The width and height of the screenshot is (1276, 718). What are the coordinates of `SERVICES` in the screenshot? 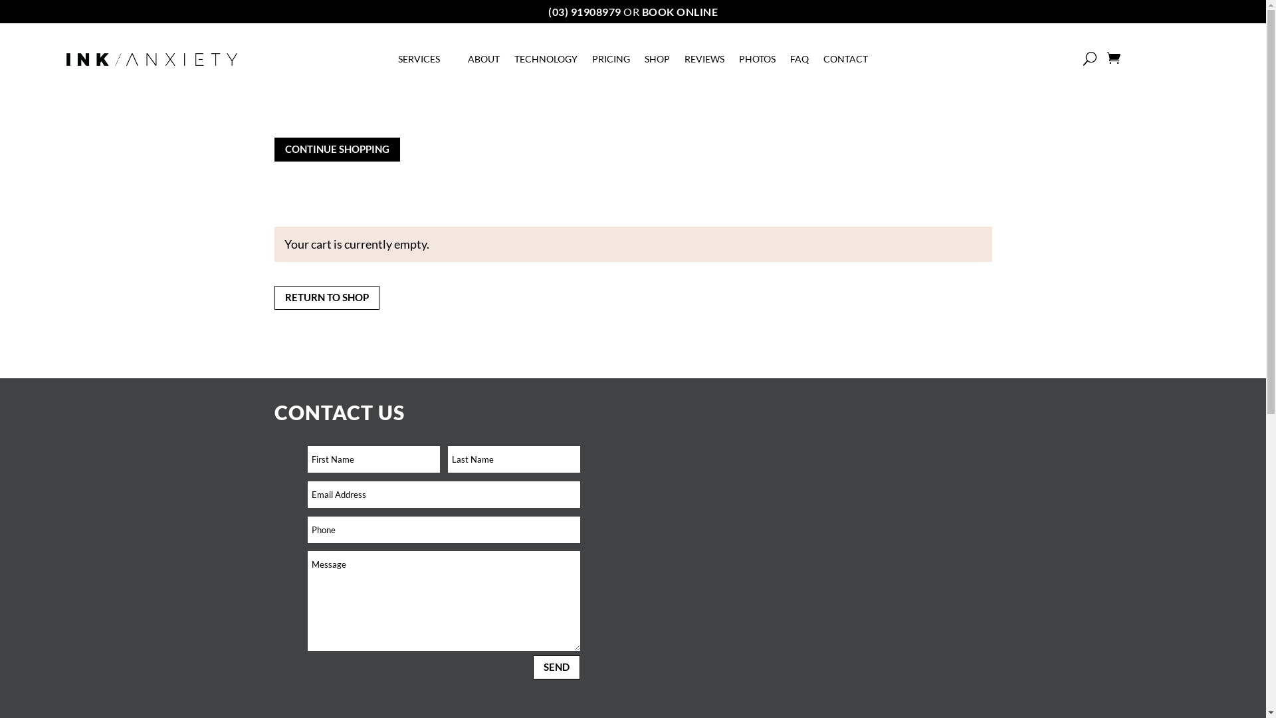 It's located at (425, 62).